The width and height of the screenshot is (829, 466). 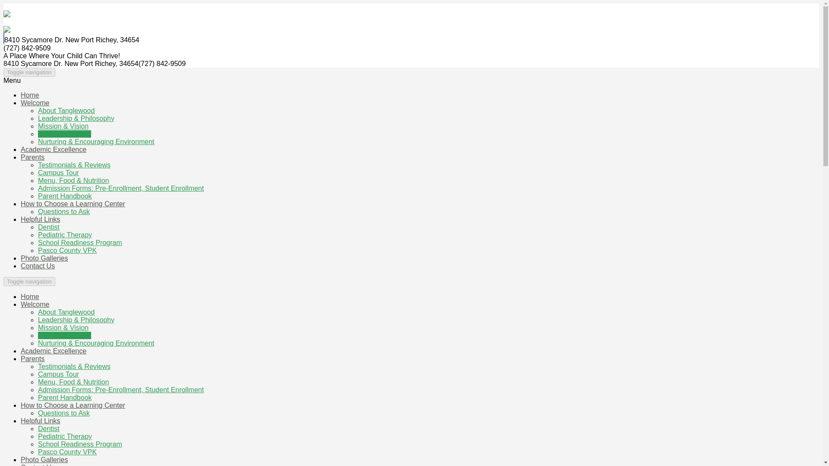 What do you see at coordinates (65, 235) in the screenshot?
I see `Pediatric Therapy` at bounding box center [65, 235].